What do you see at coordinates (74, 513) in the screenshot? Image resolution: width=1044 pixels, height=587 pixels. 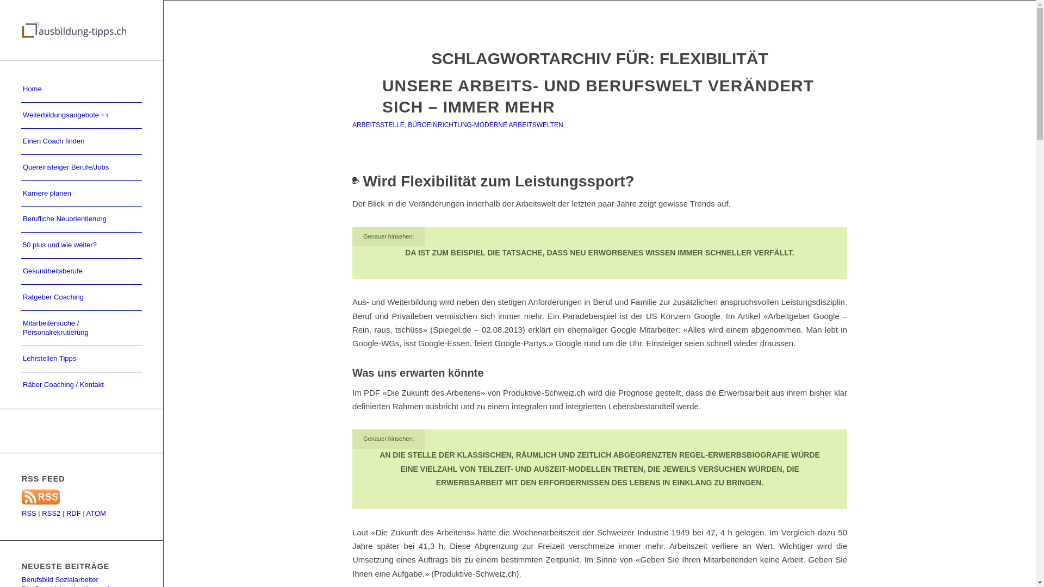 I see `RDF` at bounding box center [74, 513].